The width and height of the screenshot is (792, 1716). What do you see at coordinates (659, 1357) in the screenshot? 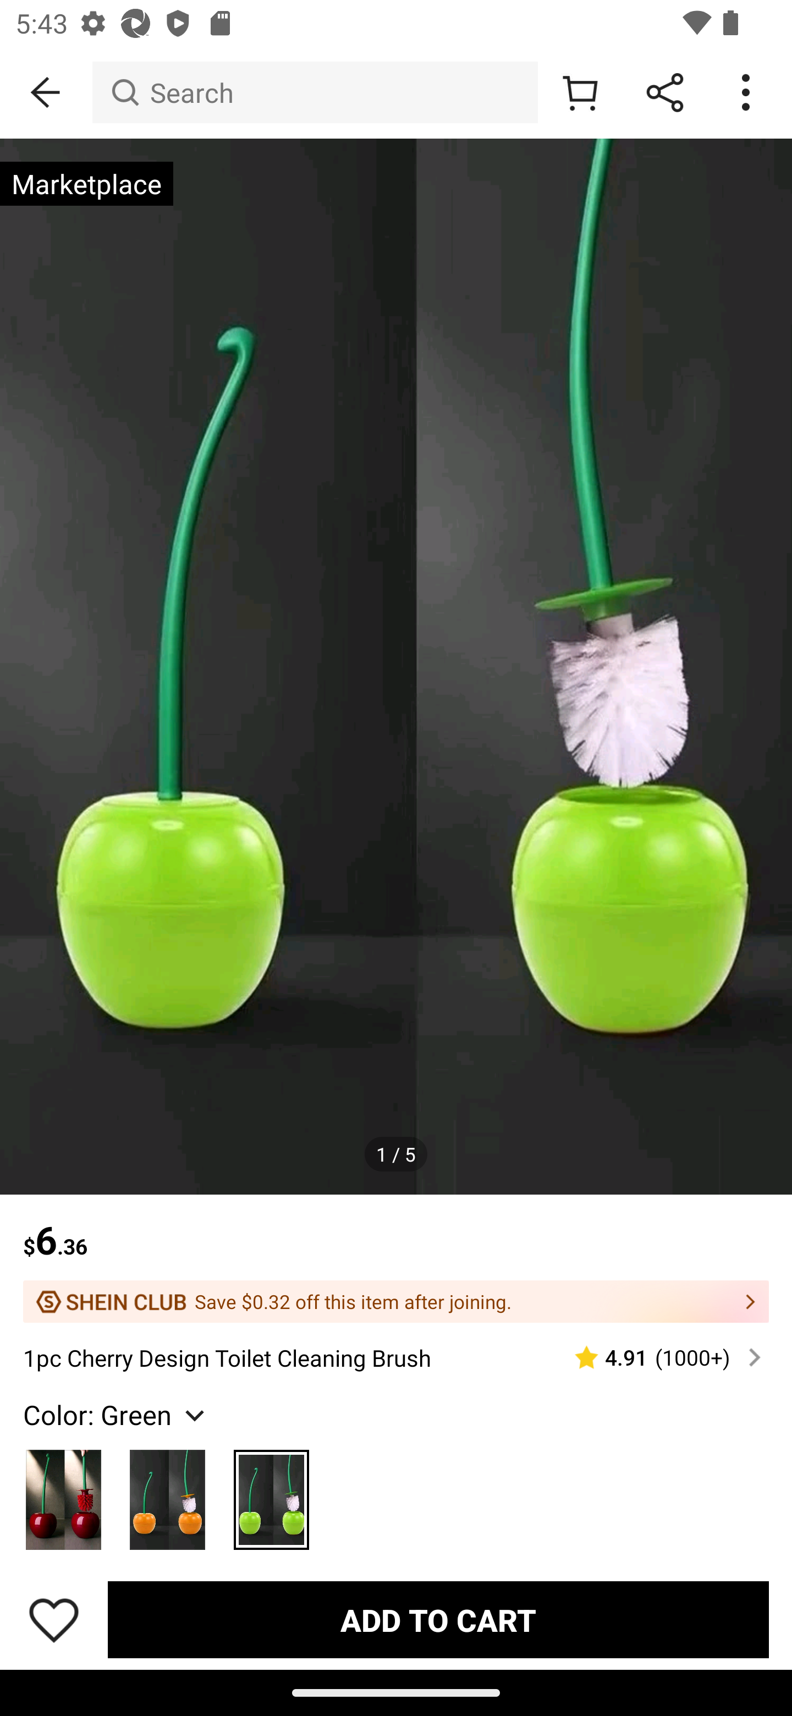
I see `4.91 (1000‎+)` at bounding box center [659, 1357].